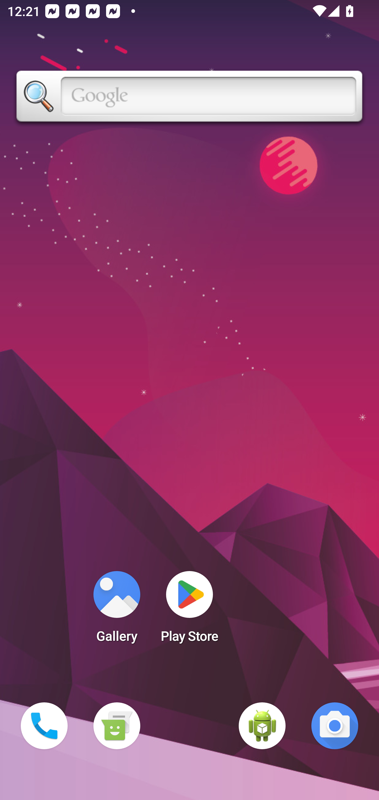 The height and width of the screenshot is (800, 379). I want to click on Play Store, so click(189, 610).